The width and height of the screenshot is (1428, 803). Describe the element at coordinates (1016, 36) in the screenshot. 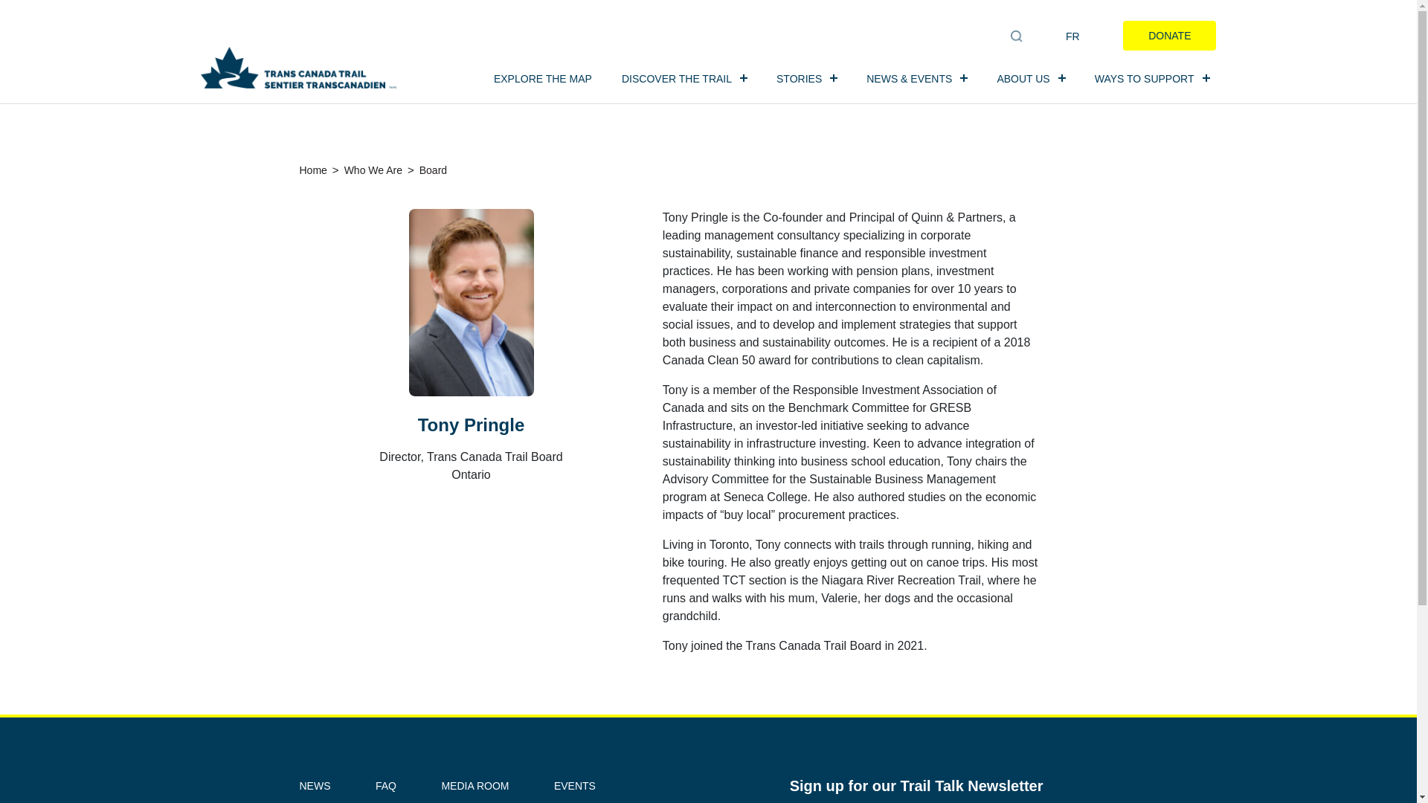

I see `SEARCH` at that location.